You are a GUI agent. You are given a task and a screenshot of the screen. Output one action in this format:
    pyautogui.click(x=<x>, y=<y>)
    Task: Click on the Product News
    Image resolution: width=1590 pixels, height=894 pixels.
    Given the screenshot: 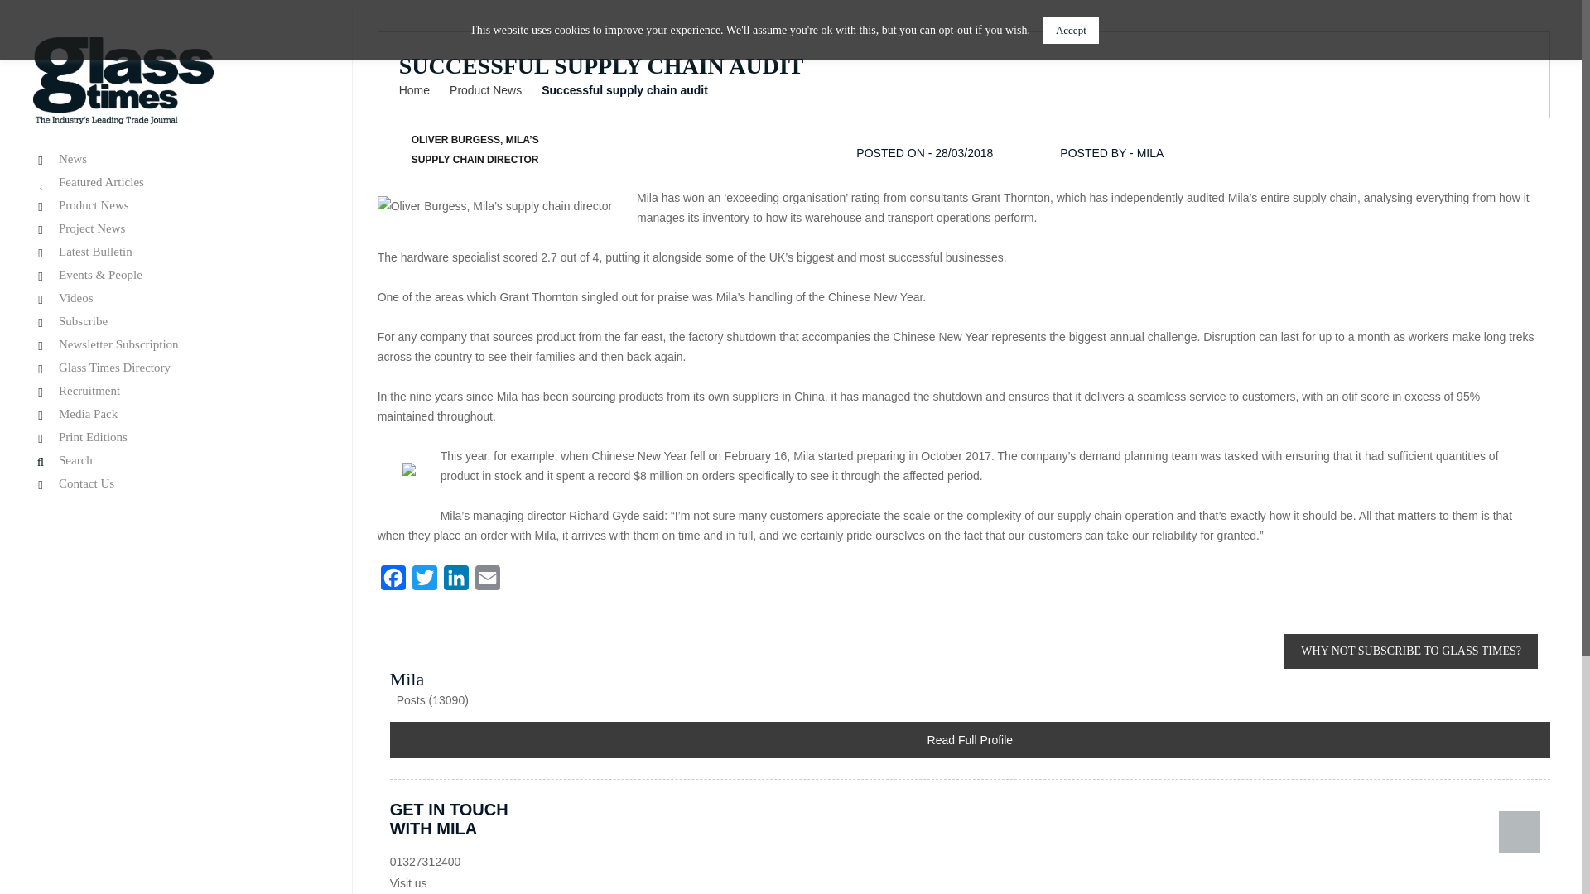 What is the action you would take?
    pyautogui.click(x=174, y=205)
    